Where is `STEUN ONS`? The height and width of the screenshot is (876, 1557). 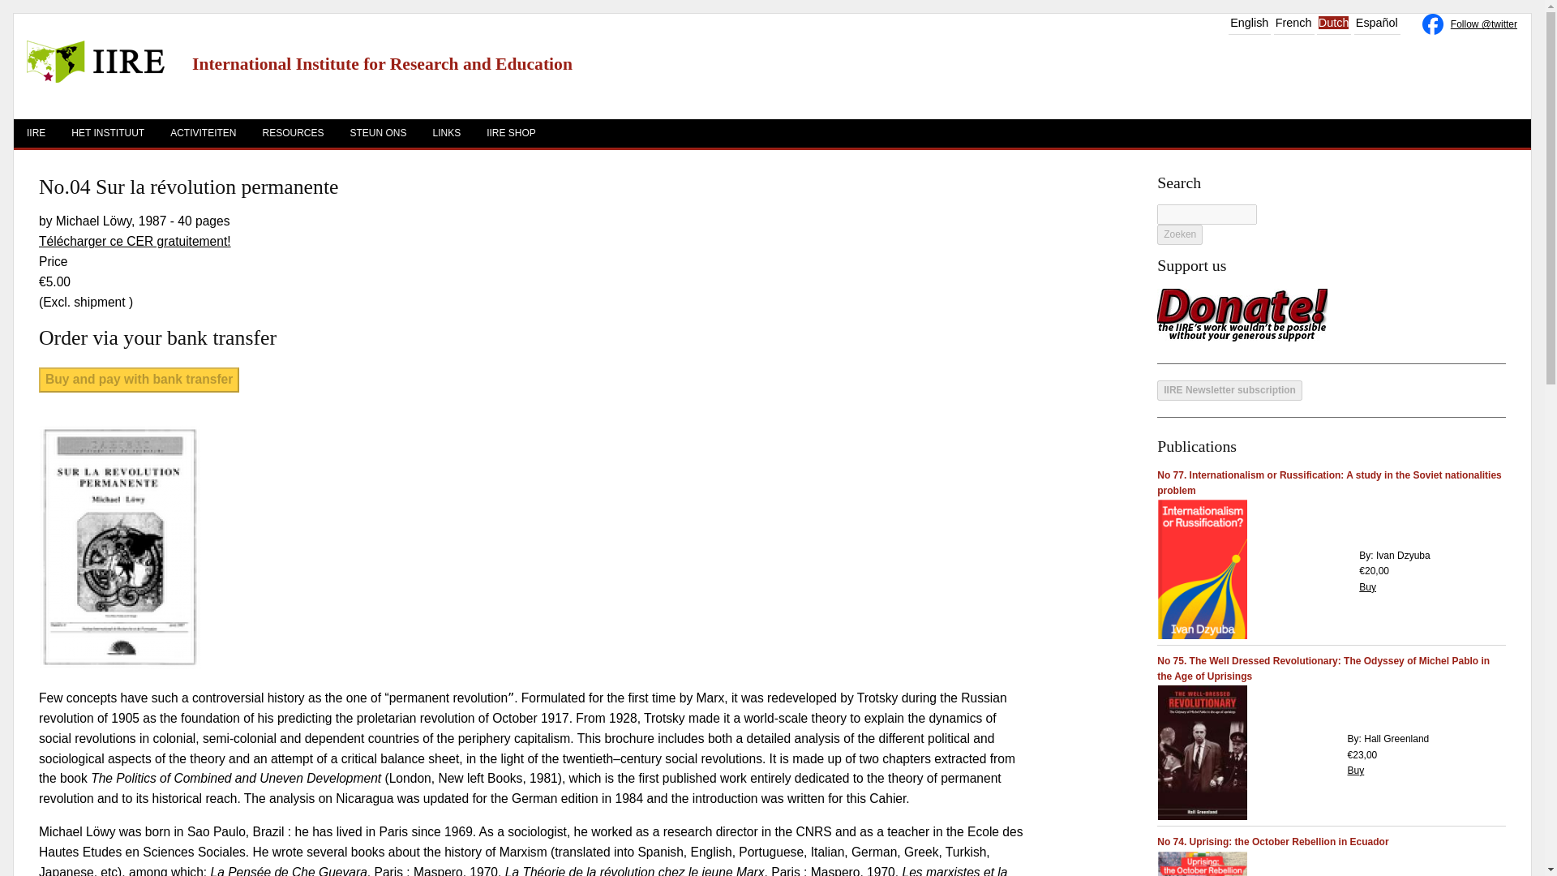
STEUN ONS is located at coordinates (377, 133).